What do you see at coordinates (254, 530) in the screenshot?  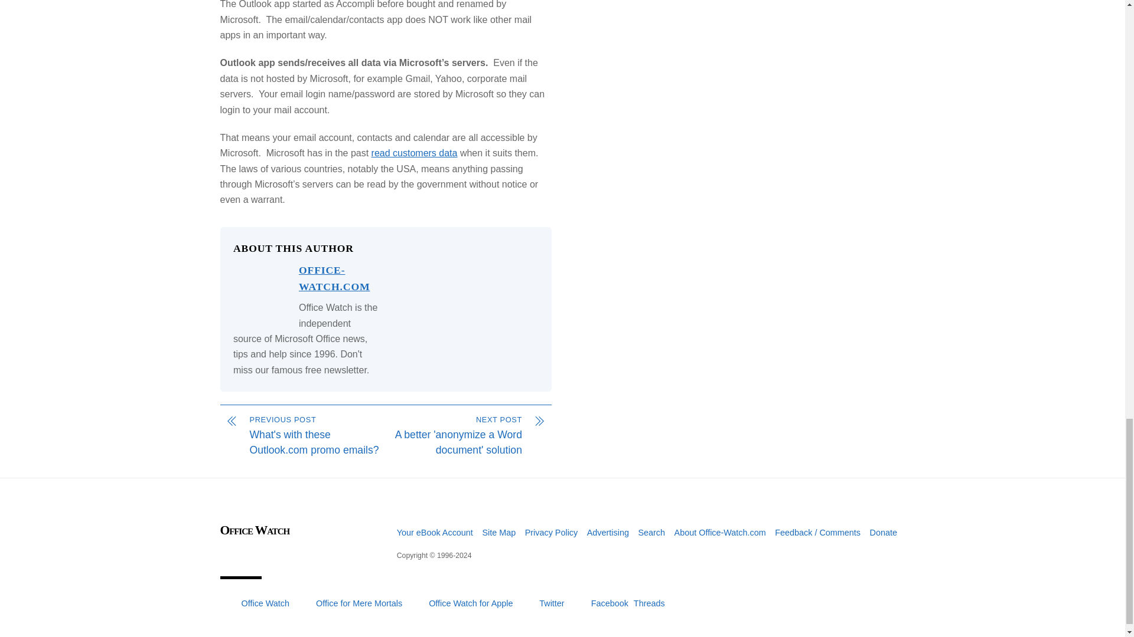 I see `Office Watch` at bounding box center [254, 530].